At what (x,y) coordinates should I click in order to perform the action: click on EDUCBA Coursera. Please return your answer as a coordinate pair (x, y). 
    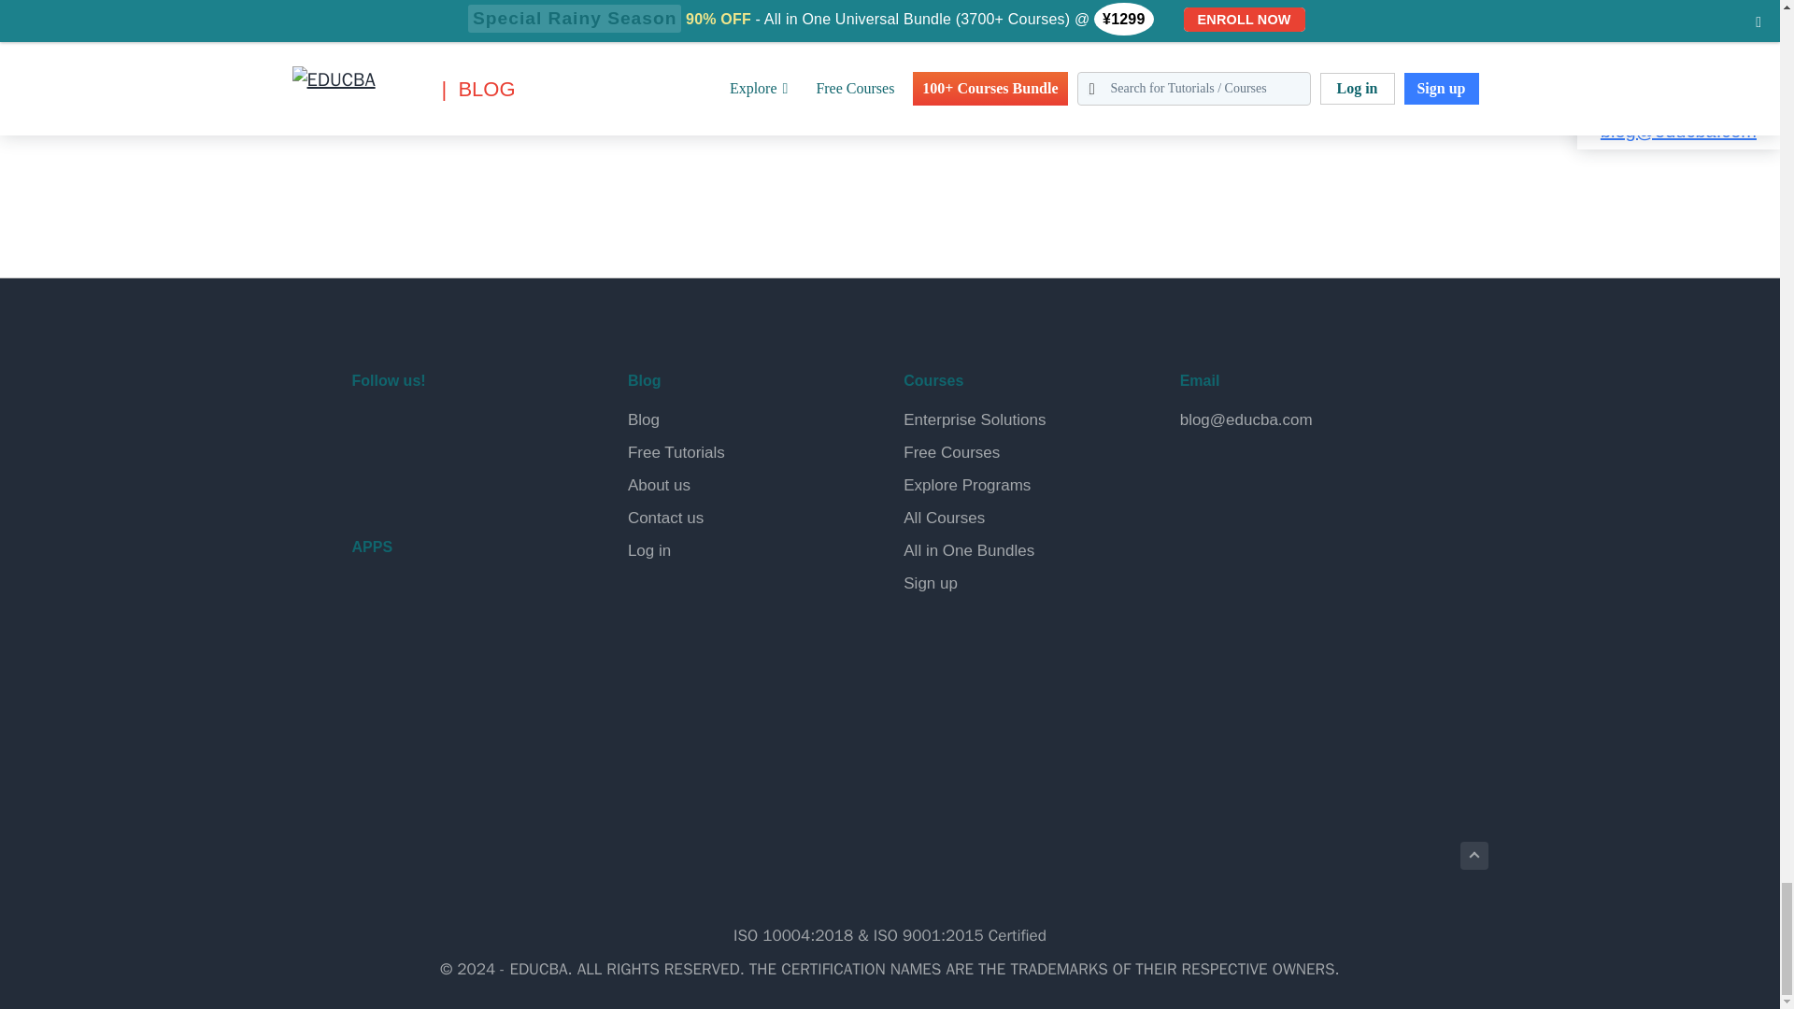
    Looking at the image, I should click on (415, 478).